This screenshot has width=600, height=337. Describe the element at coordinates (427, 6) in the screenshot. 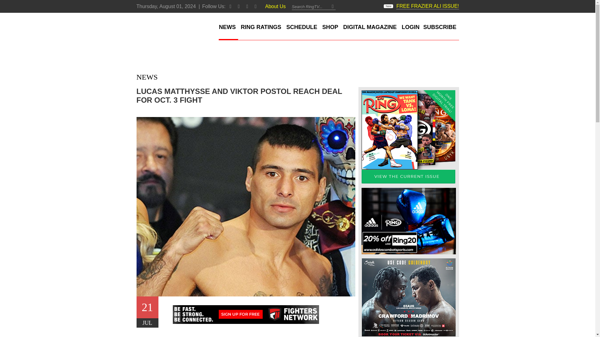

I see `FREE FRAZIER ALI ISSUE!` at that location.